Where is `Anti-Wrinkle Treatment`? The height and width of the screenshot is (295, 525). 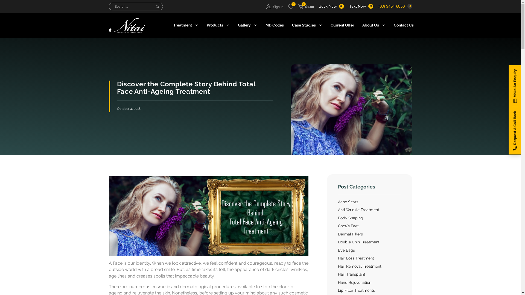
Anti-Wrinkle Treatment is located at coordinates (359, 210).